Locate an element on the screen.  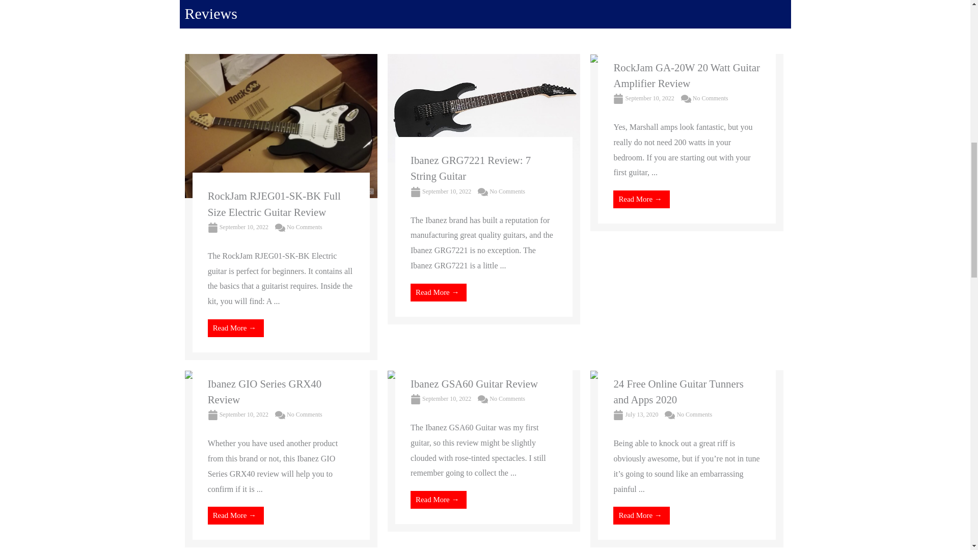
24 Free Online Guitar Tunners and Apps 2020 is located at coordinates (658, 377).